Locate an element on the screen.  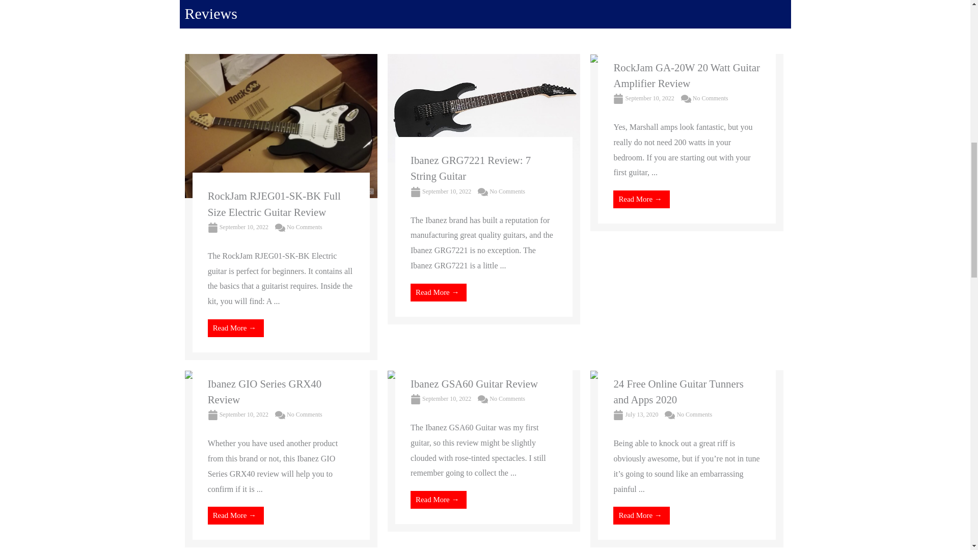
24 Free Online Guitar Tunners and Apps 2020 is located at coordinates (658, 377).